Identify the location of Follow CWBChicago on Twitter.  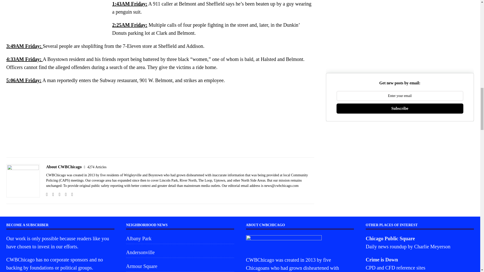
(64, 194).